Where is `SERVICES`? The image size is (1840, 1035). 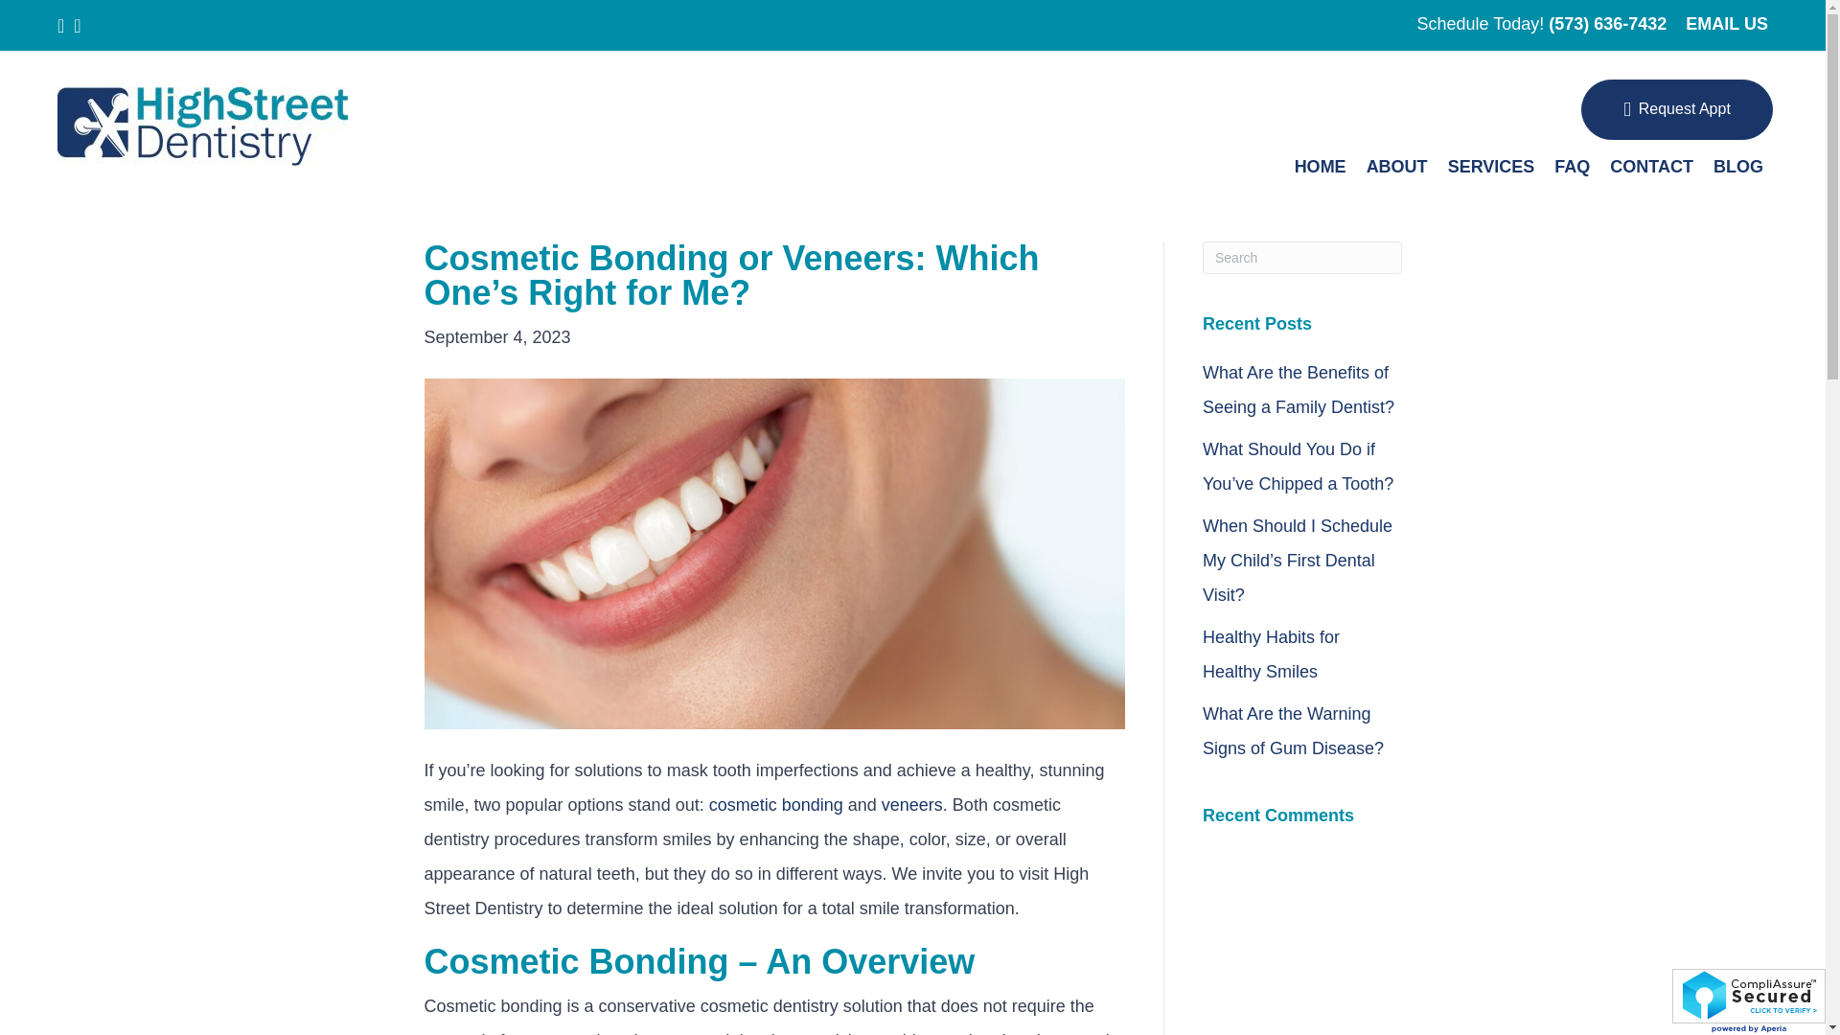 SERVICES is located at coordinates (1491, 166).